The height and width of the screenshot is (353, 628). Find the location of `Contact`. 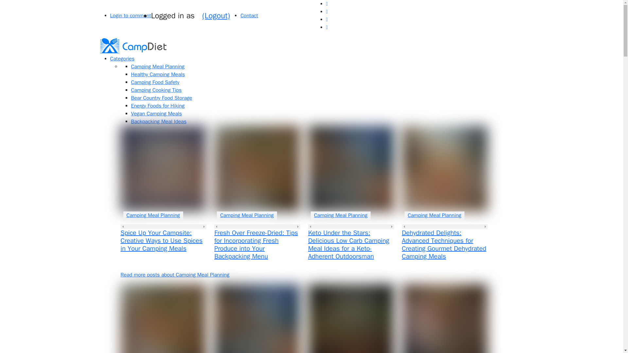

Contact is located at coordinates (249, 16).